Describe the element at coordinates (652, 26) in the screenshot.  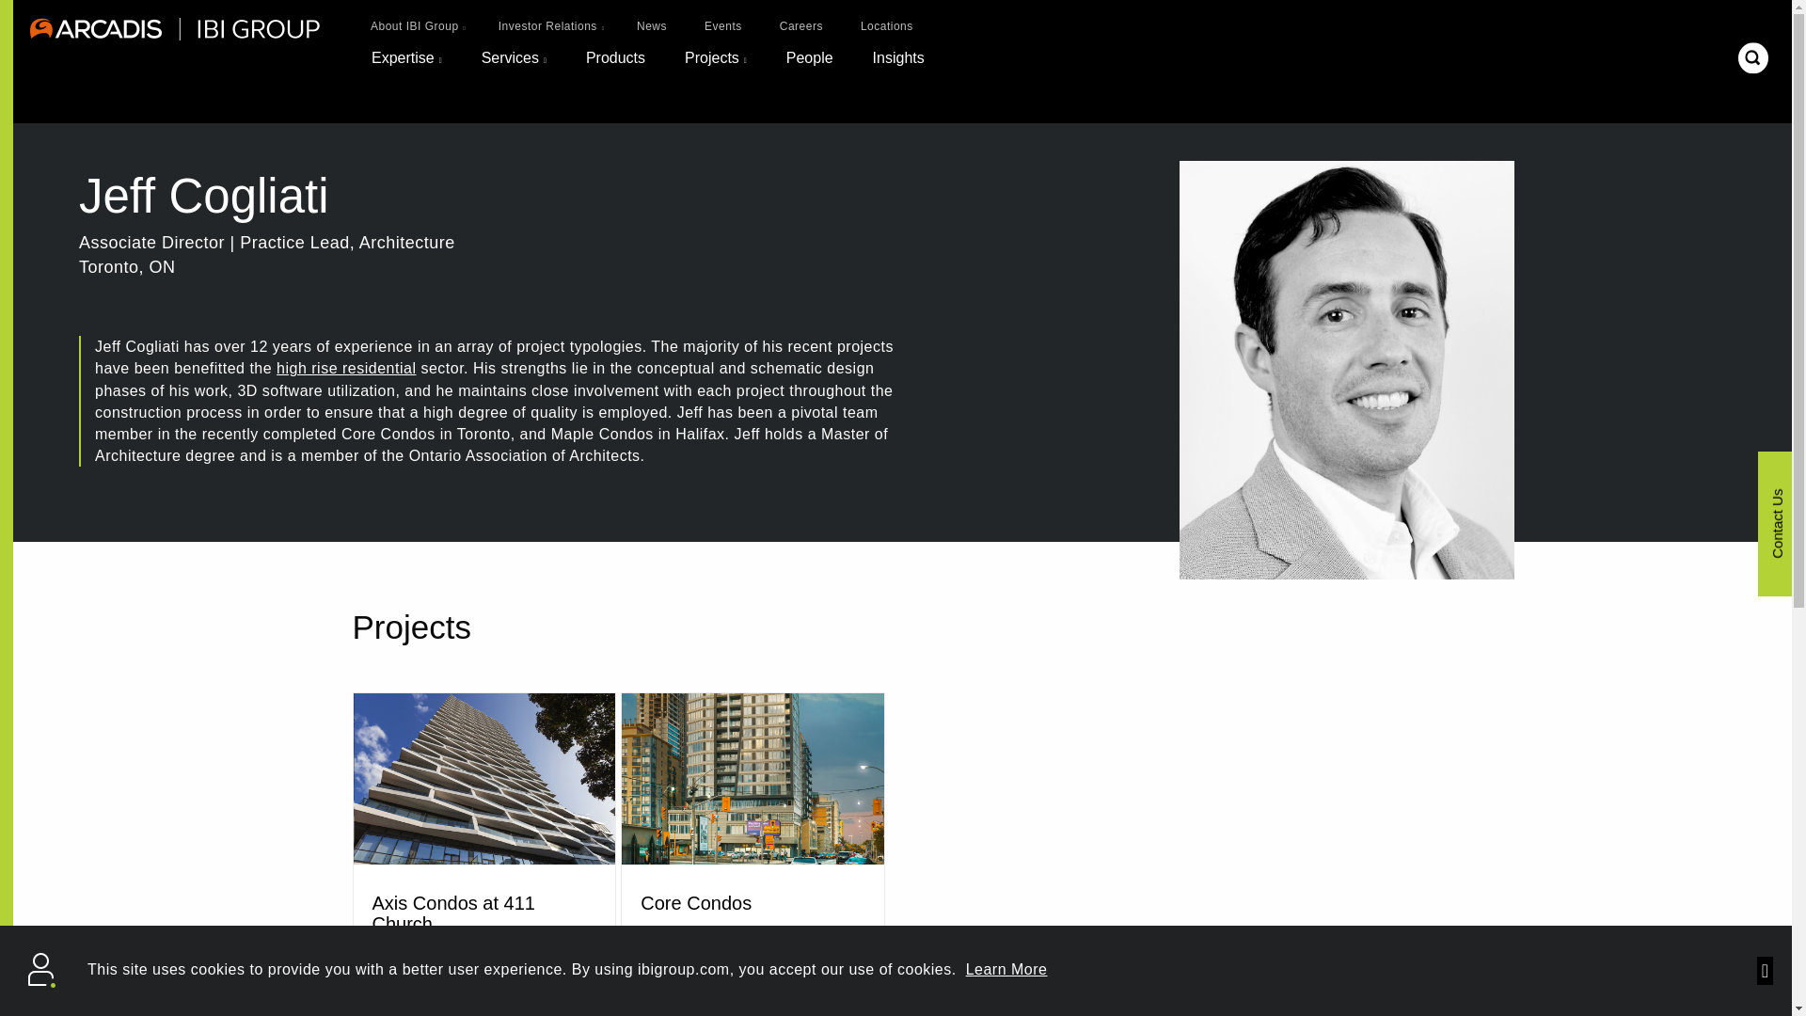
I see `News` at that location.